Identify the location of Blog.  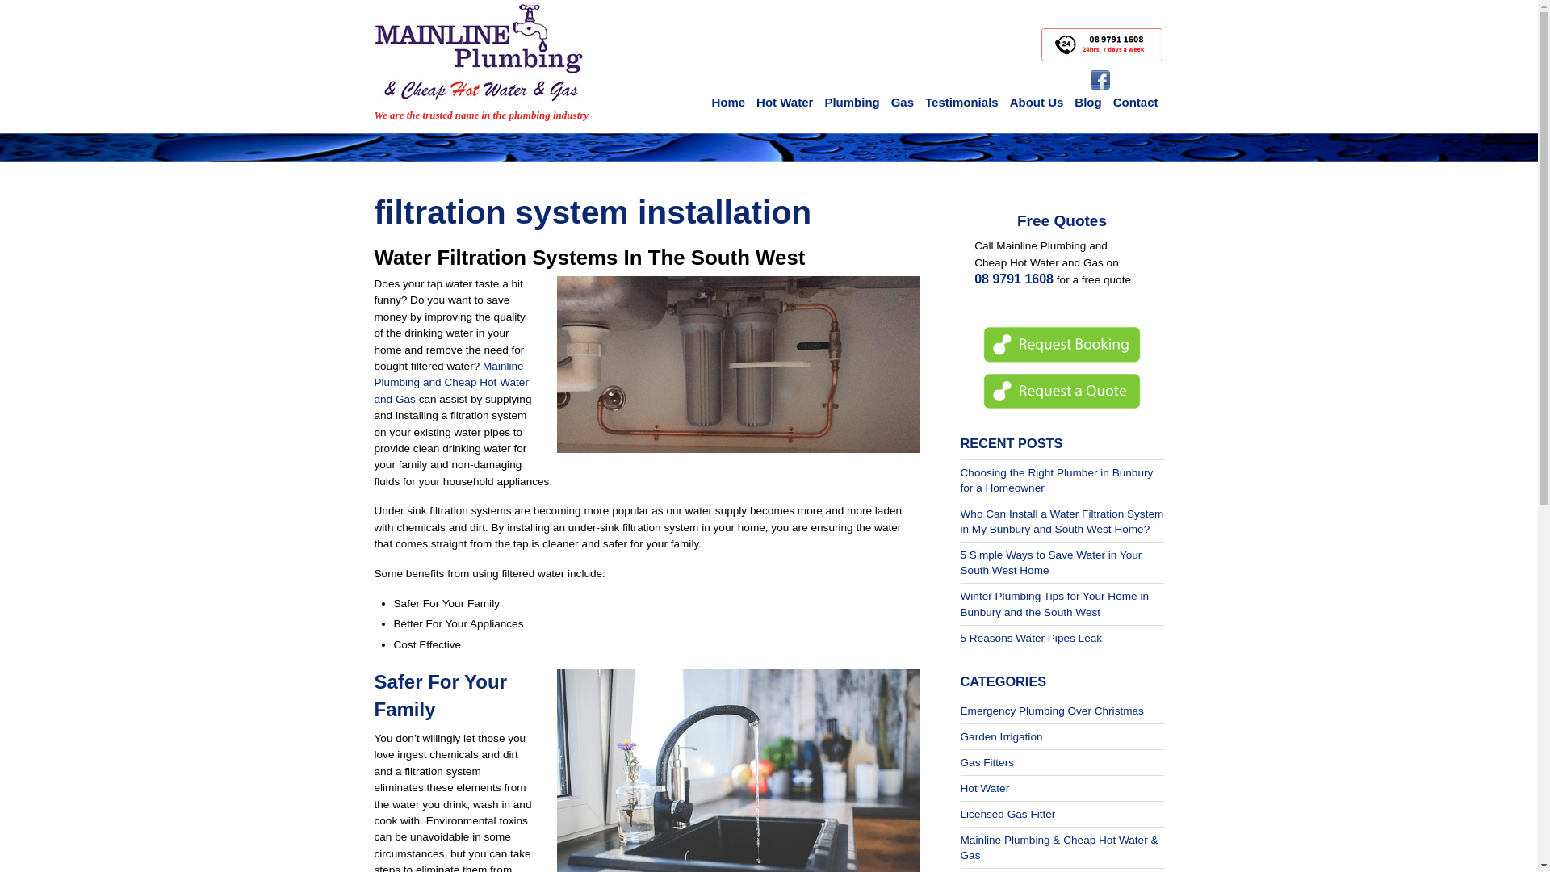
(1088, 102).